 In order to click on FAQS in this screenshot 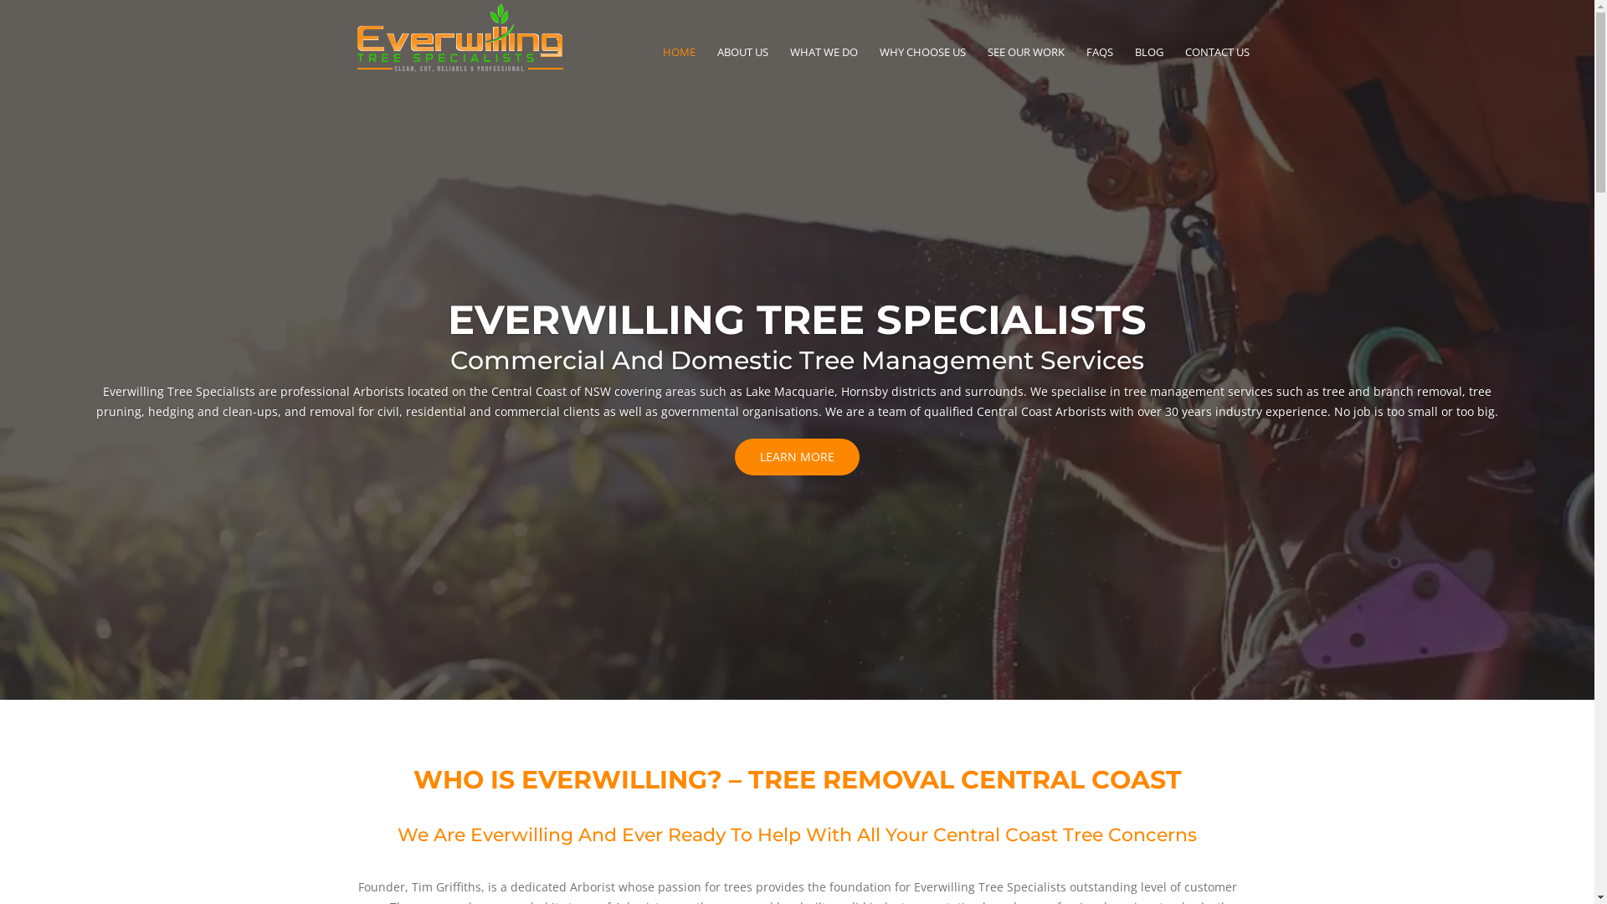, I will do `click(1100, 55)`.